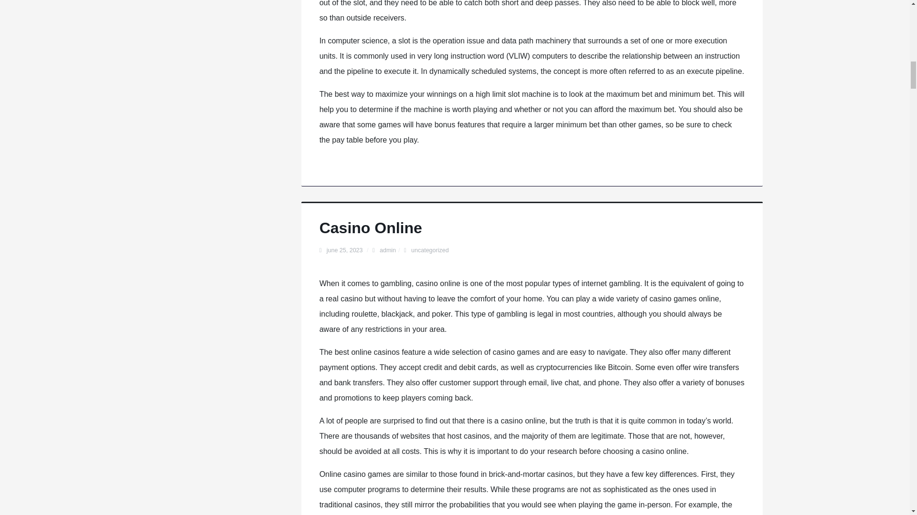 This screenshot has height=515, width=917. I want to click on admin, so click(388, 250).